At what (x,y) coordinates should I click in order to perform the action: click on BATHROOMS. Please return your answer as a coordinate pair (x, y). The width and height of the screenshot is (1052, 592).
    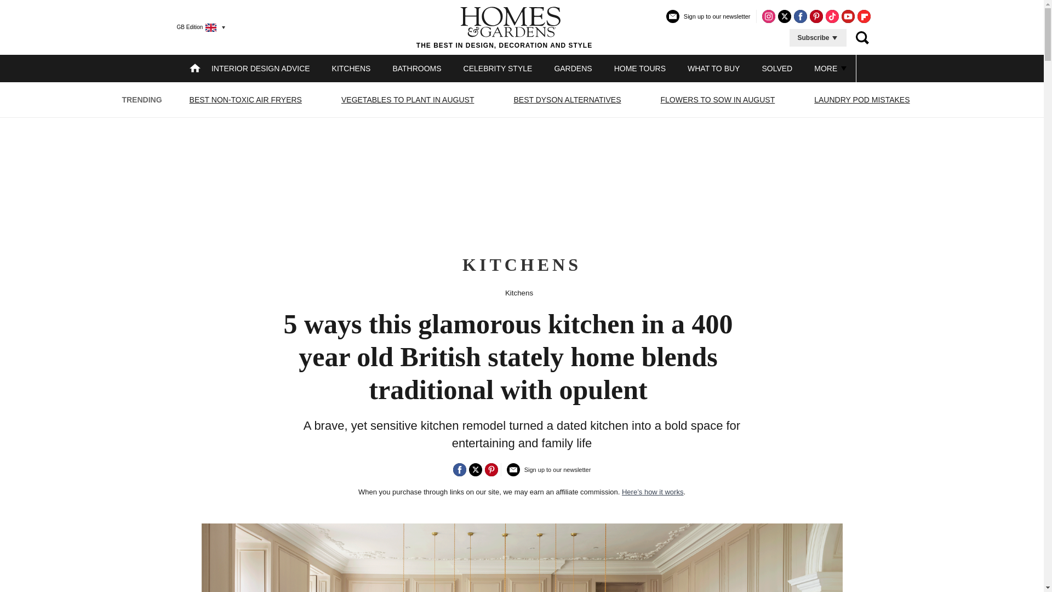
    Looking at the image, I should click on (416, 68).